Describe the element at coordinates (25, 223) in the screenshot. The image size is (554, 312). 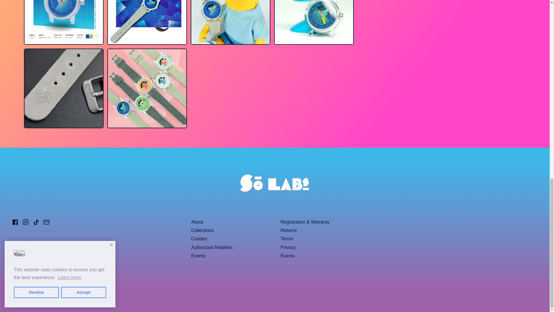
I see `Instagram` at that location.